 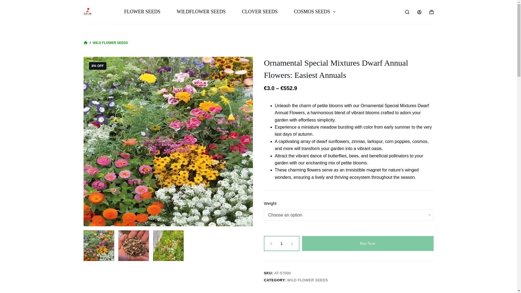 What do you see at coordinates (314, 12) in the screenshot?
I see `COSMOS SEEDS` at bounding box center [314, 12].